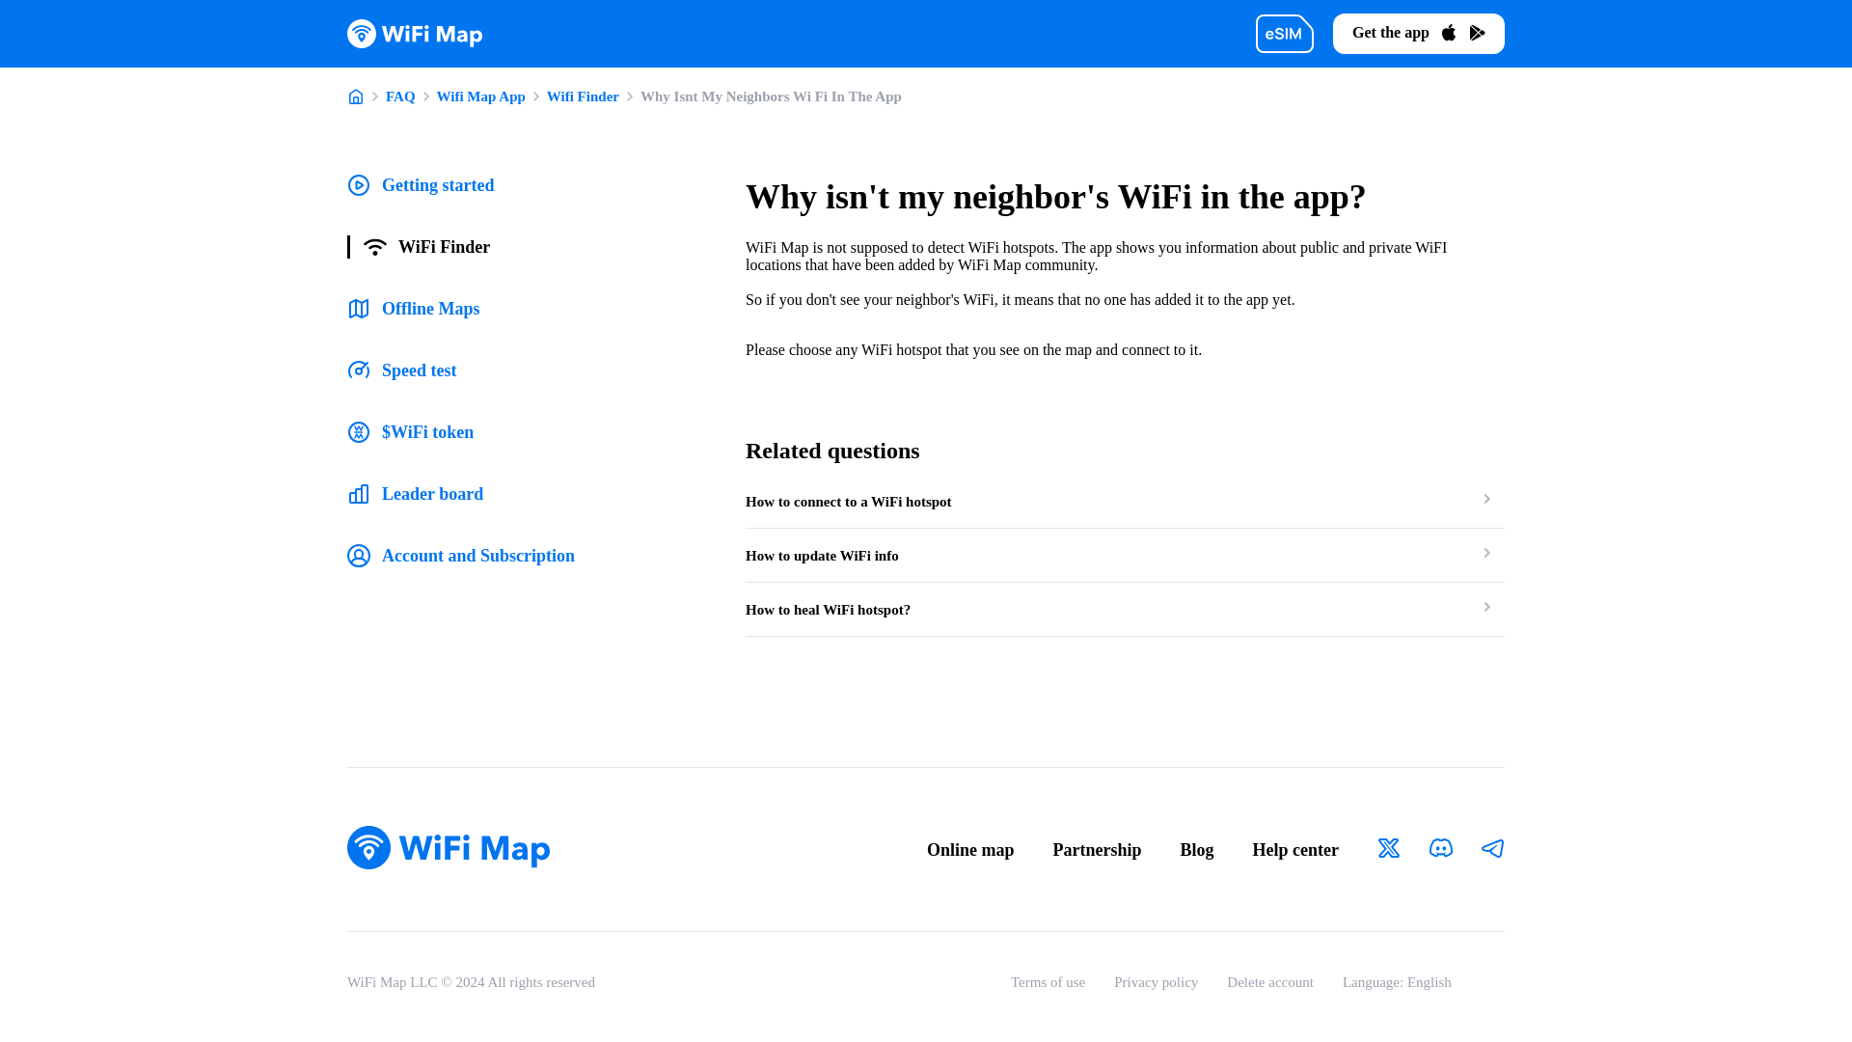 This screenshot has width=1852, height=1042. Describe the element at coordinates (421, 185) in the screenshot. I see `Getting started` at that location.